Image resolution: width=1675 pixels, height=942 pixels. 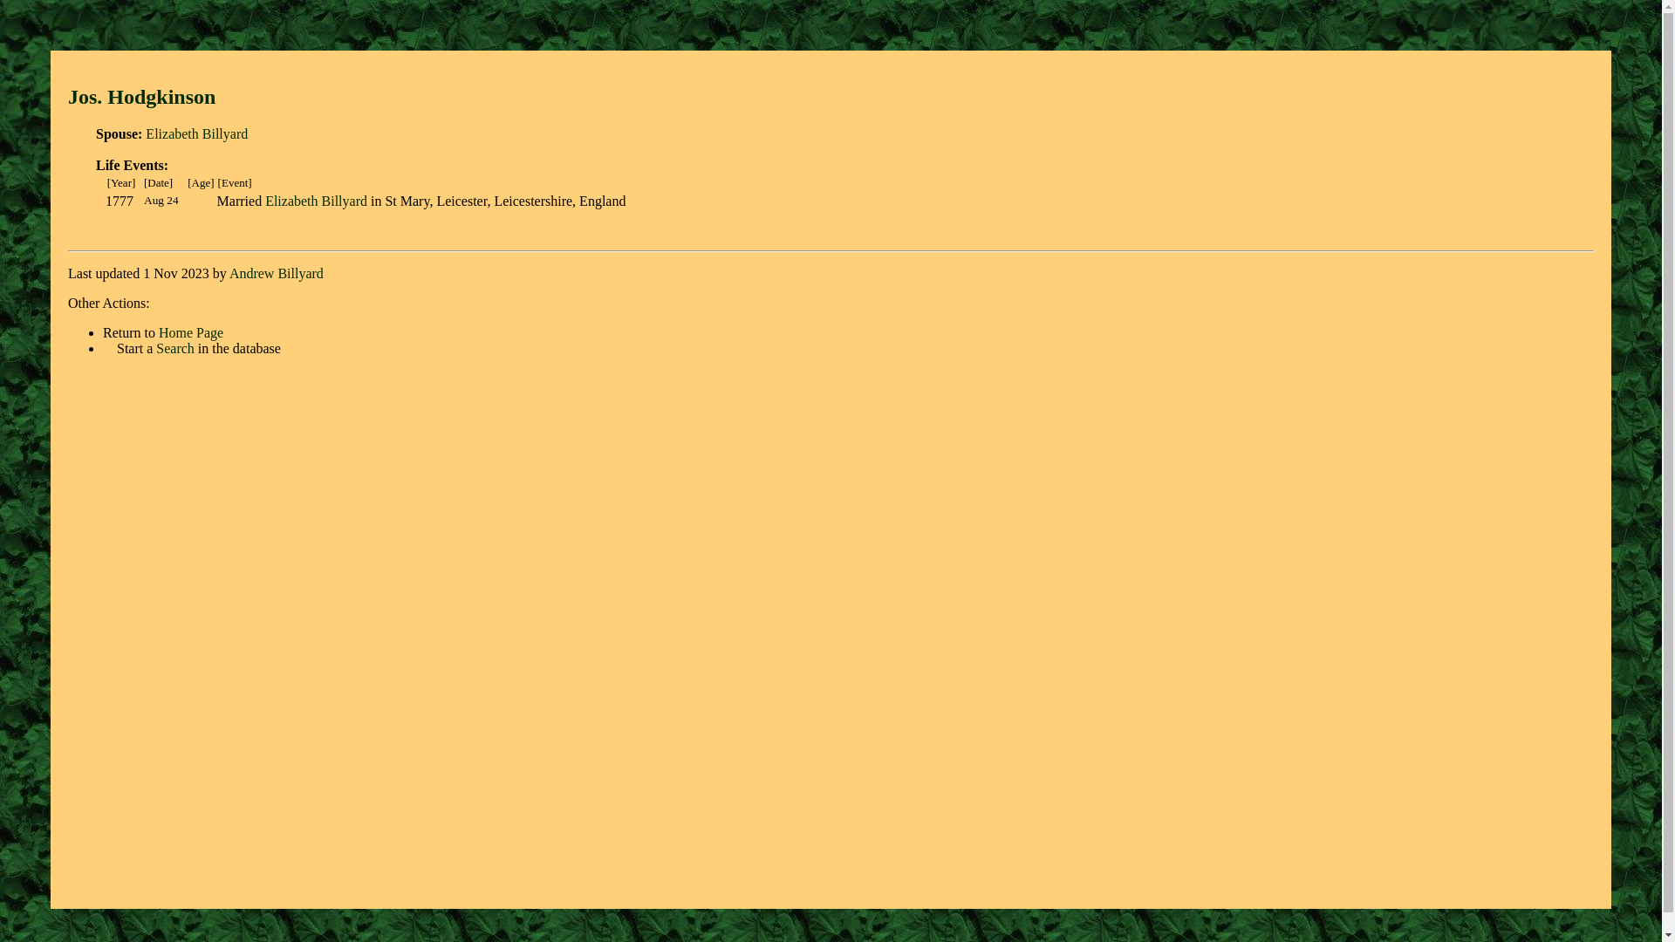 I want to click on Elizabeth Billyard, so click(x=316, y=201).